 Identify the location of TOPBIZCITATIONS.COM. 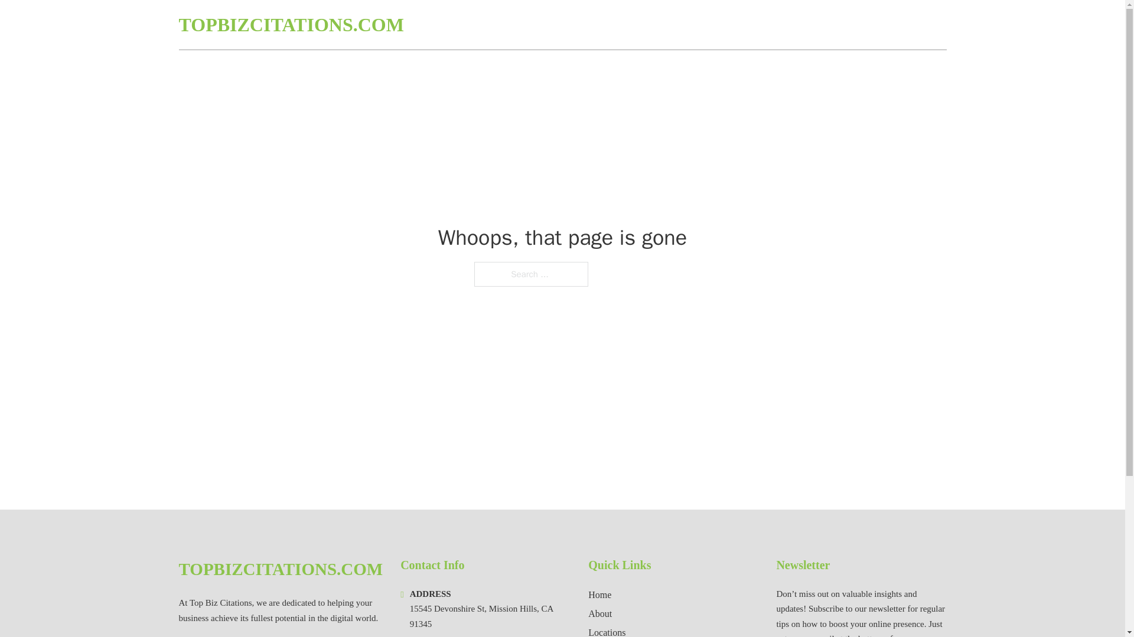
(280, 569).